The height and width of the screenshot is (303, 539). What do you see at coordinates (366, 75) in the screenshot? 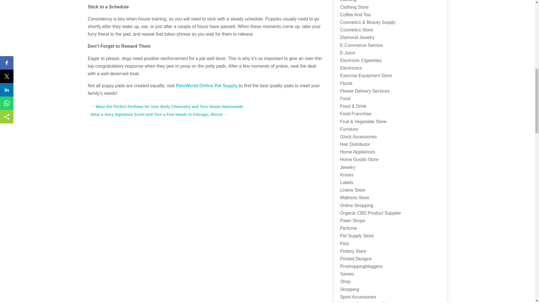
I see `Exercise Equipment Store` at bounding box center [366, 75].